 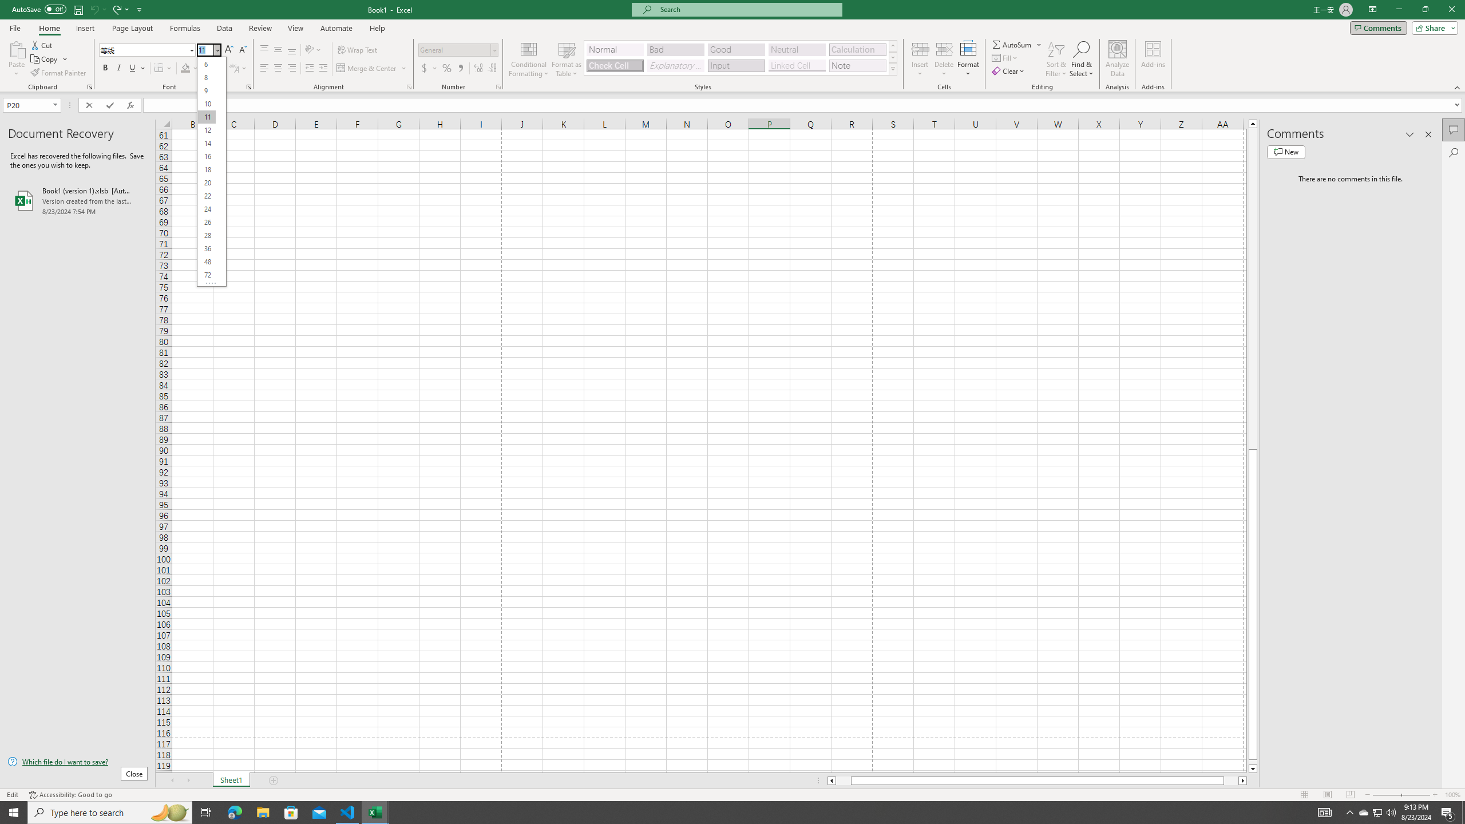 What do you see at coordinates (797, 49) in the screenshot?
I see `Neutral` at bounding box center [797, 49].